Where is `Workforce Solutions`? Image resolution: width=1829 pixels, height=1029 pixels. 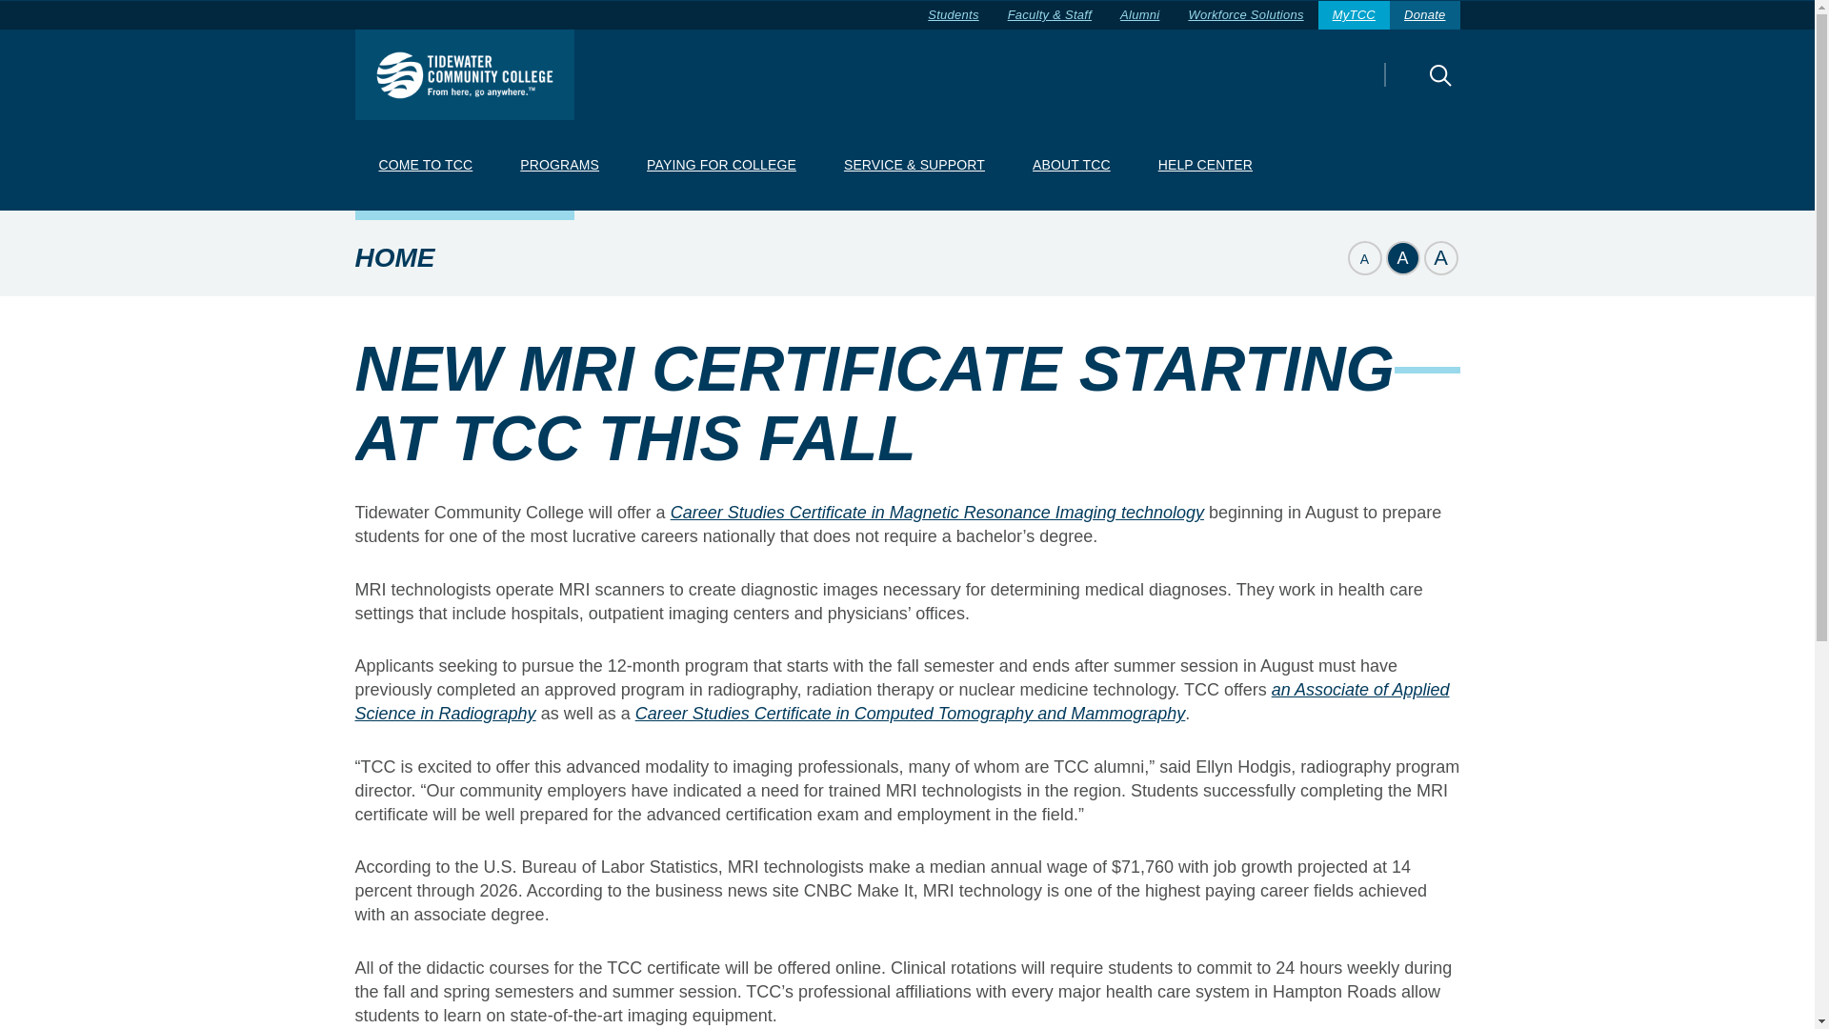 Workforce Solutions is located at coordinates (1245, 15).